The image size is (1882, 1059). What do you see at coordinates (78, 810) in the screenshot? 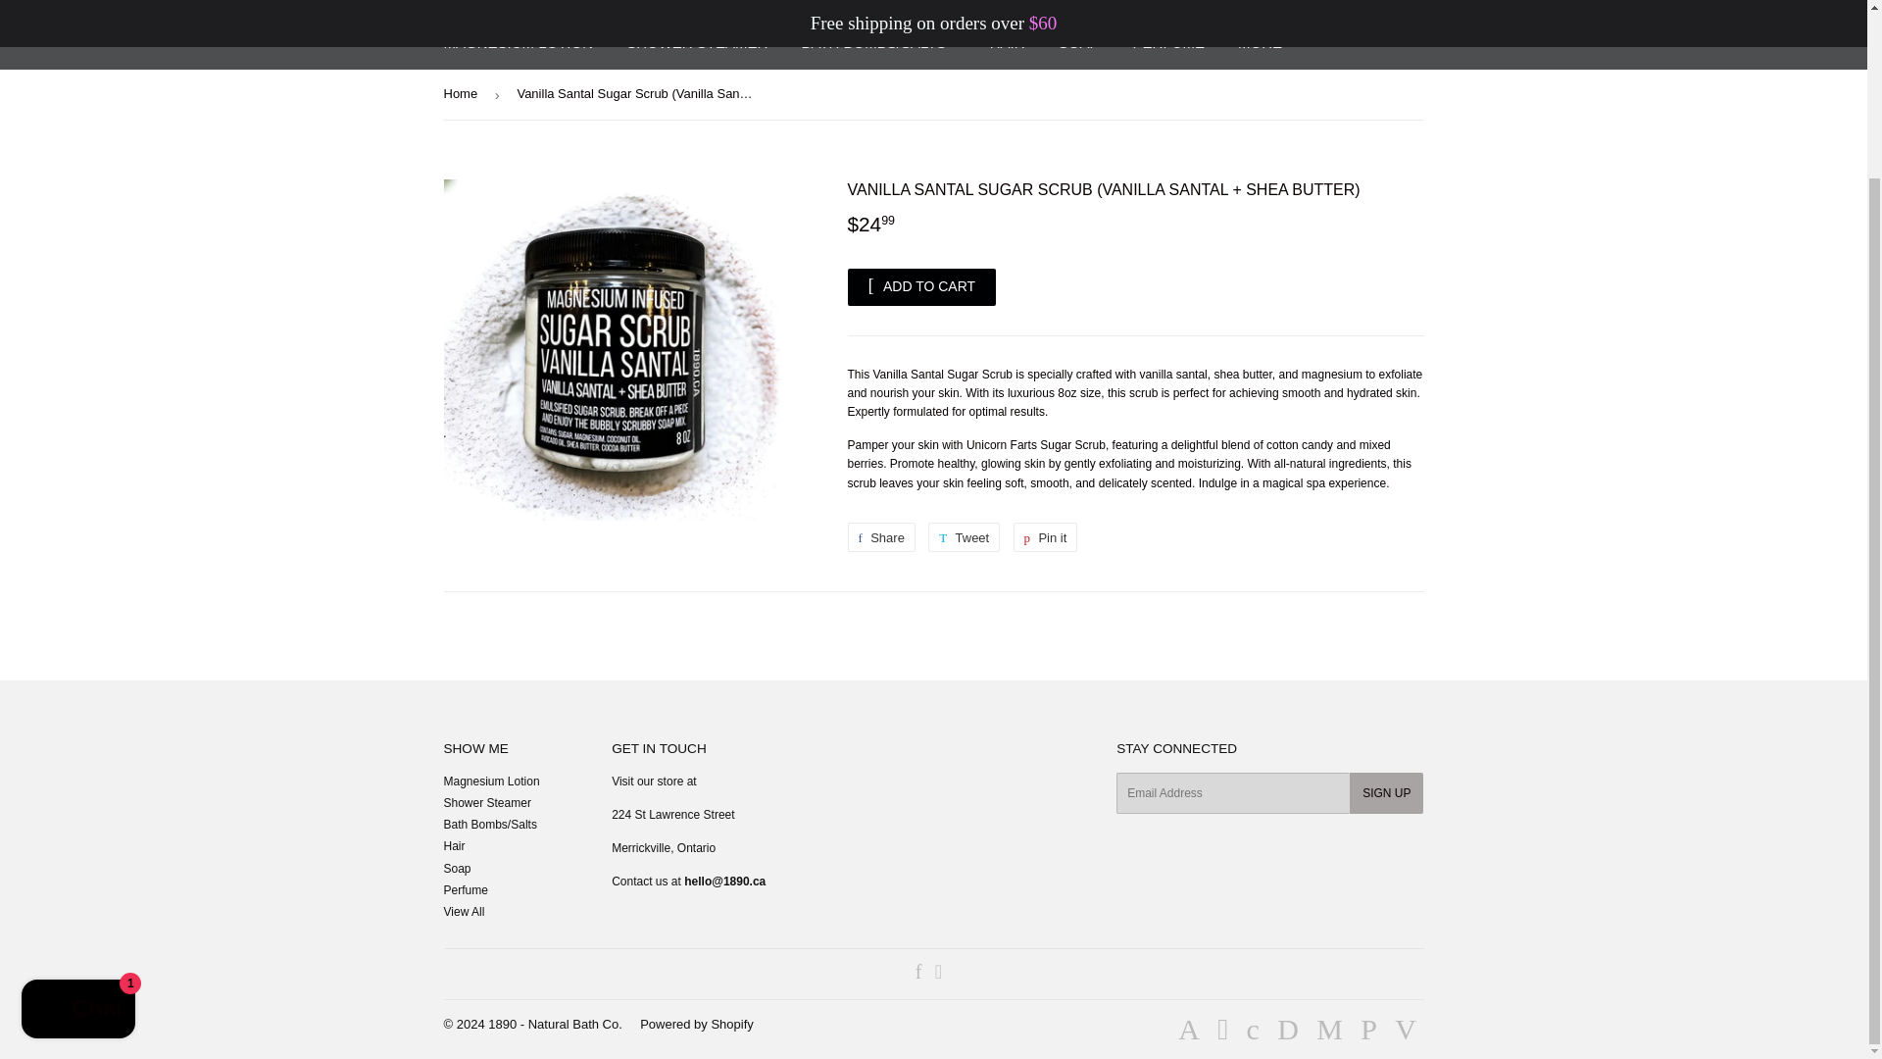
I see `Shopify online store chat` at bounding box center [78, 810].